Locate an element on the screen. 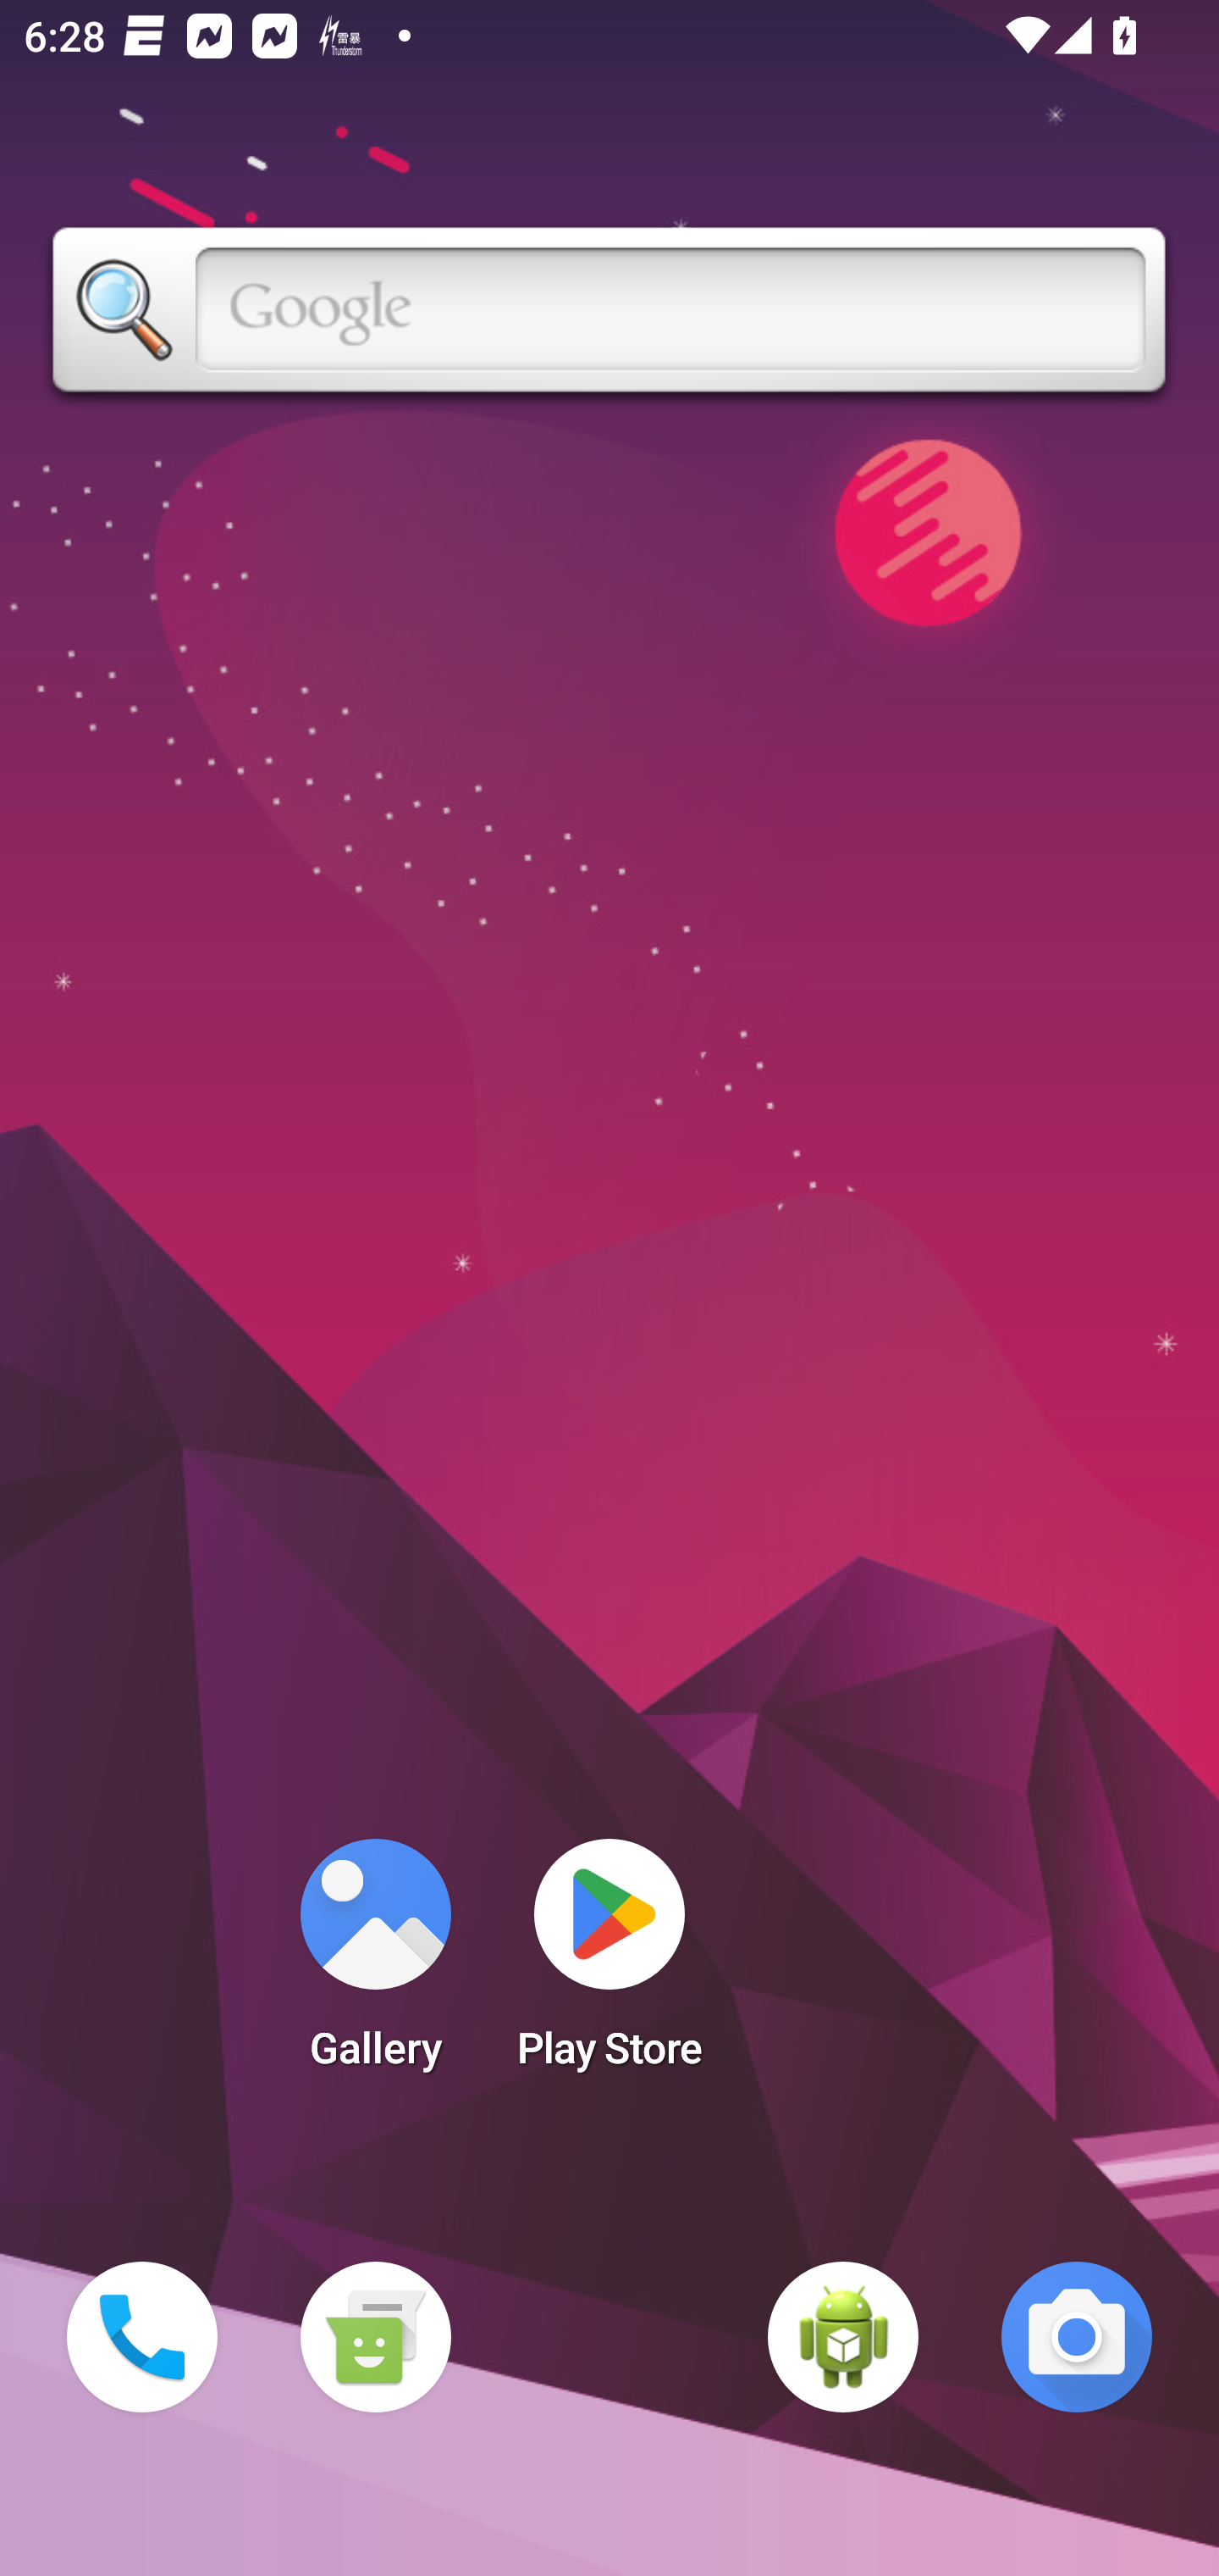 The width and height of the screenshot is (1219, 2576). Play Store is located at coordinates (609, 1964).